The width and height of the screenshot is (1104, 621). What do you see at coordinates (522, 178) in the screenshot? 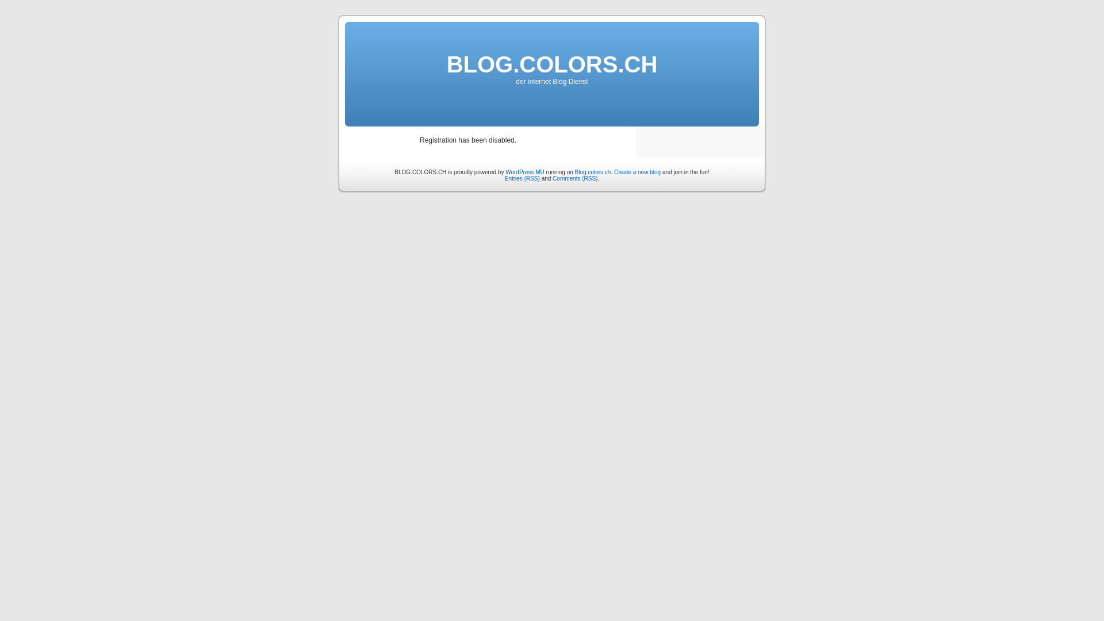
I see `Entries (RSS)` at bounding box center [522, 178].